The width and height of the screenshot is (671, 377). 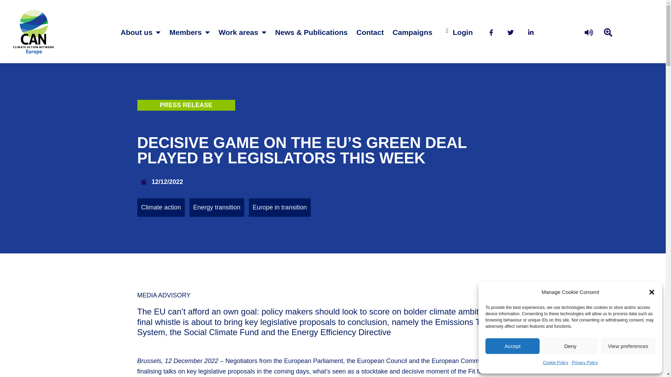 What do you see at coordinates (462, 32) in the screenshot?
I see `Login` at bounding box center [462, 32].